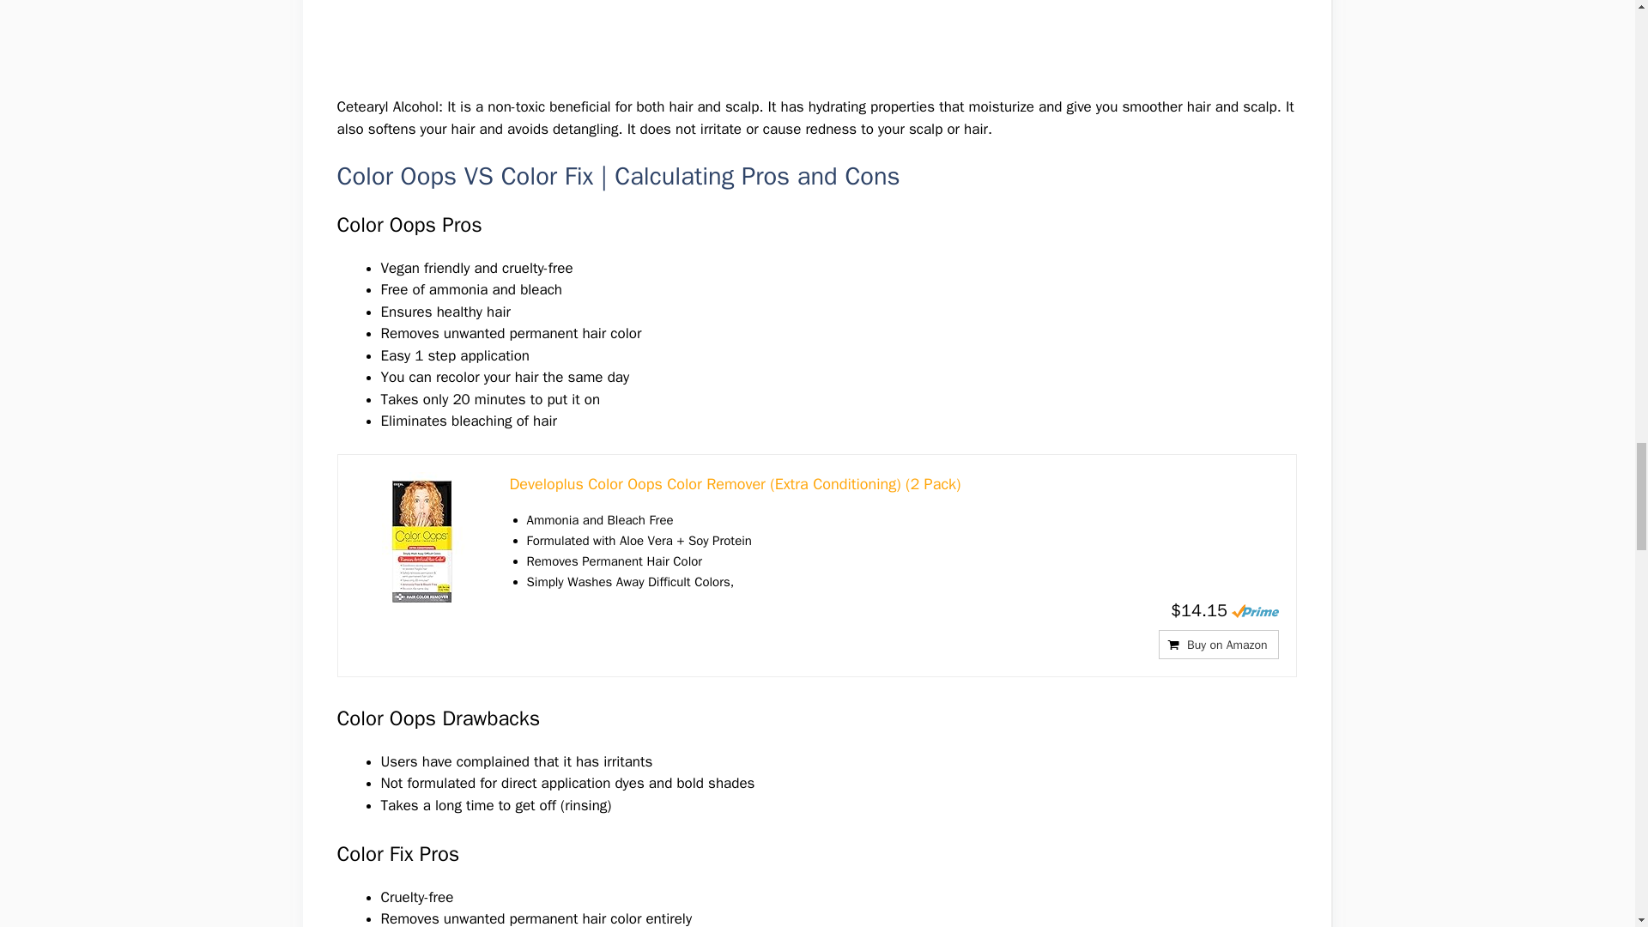  I want to click on Buy on Amazon, so click(1218, 644).